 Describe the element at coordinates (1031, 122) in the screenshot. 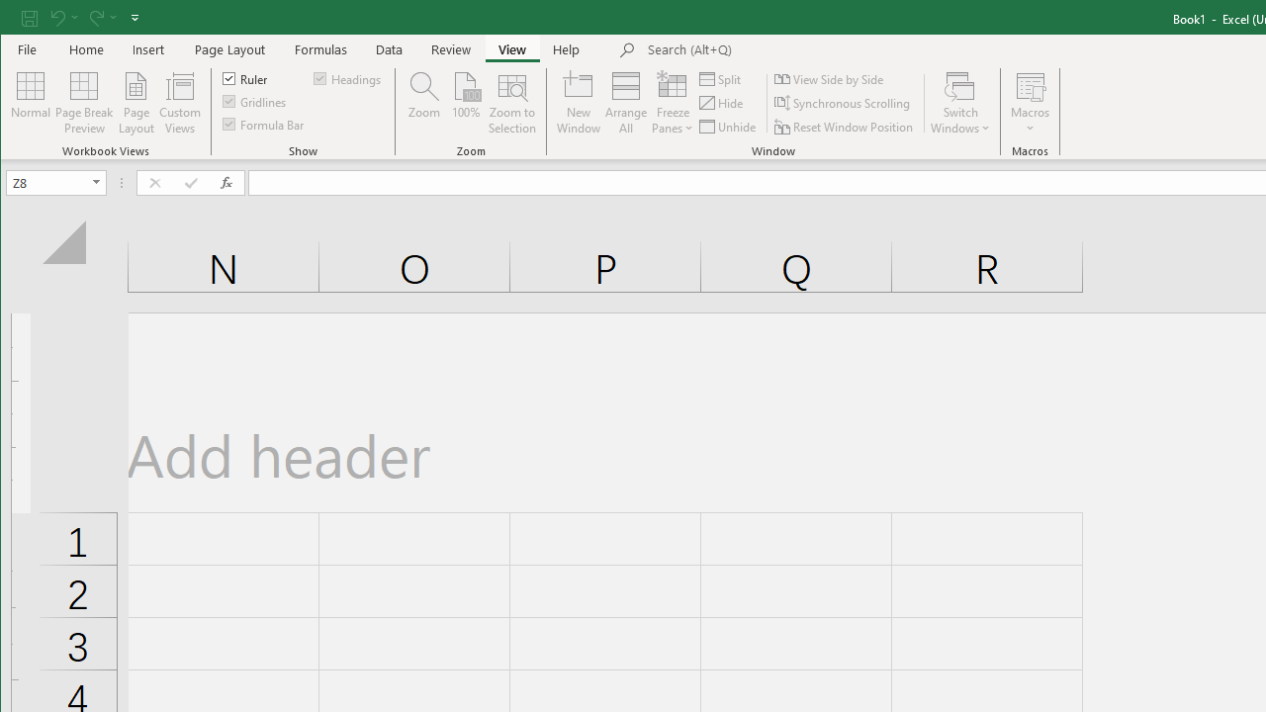

I see `More Options` at that location.